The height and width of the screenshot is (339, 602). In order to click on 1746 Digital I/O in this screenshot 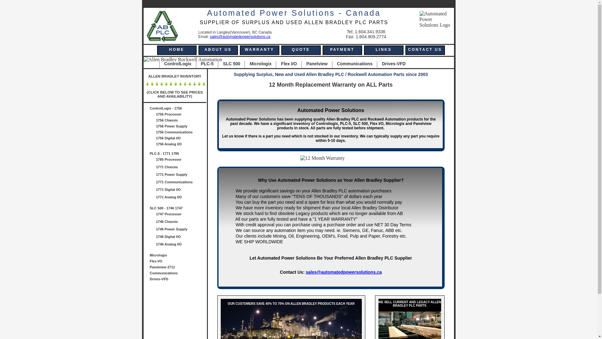, I will do `click(181, 237)`.